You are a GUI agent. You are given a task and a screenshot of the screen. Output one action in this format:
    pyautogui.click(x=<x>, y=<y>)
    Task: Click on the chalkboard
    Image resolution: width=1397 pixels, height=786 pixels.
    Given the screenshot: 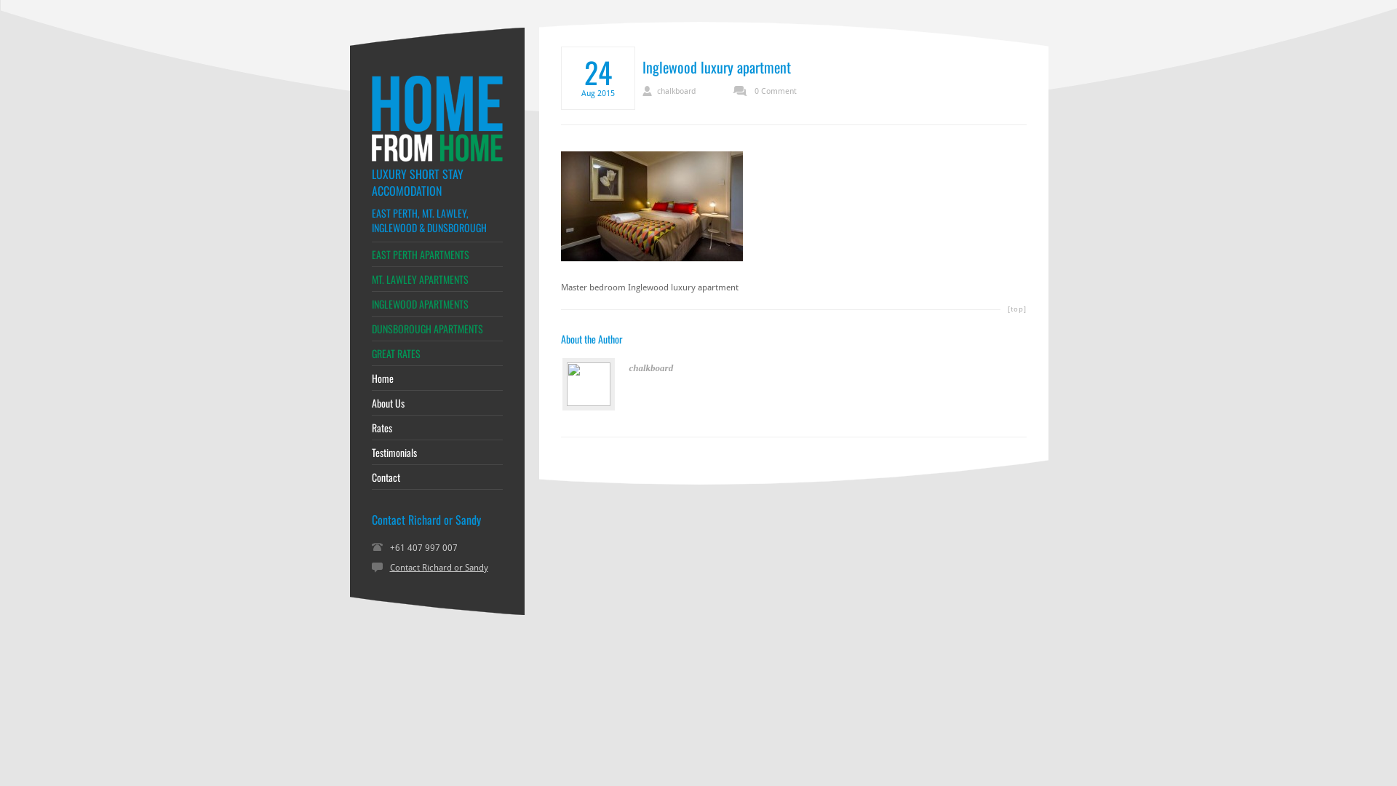 What is the action you would take?
    pyautogui.click(x=668, y=92)
    